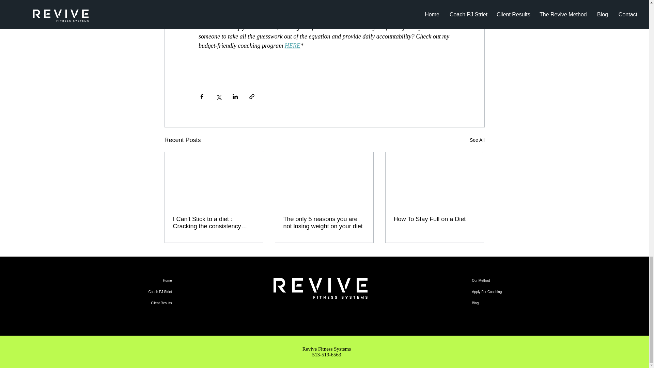  I want to click on HERE, so click(292, 46).